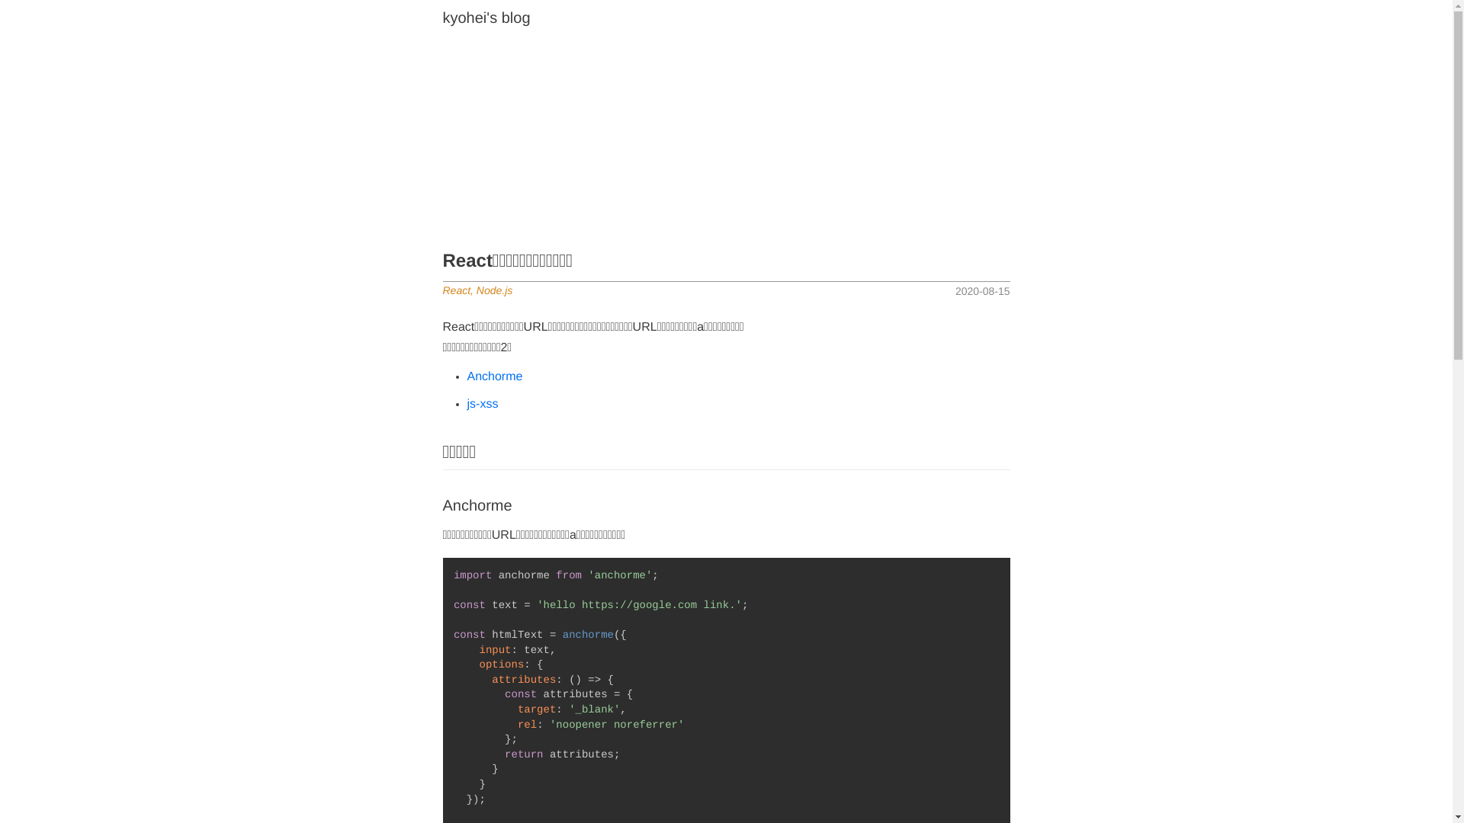  What do you see at coordinates (482, 404) in the screenshot?
I see `js-xss` at bounding box center [482, 404].